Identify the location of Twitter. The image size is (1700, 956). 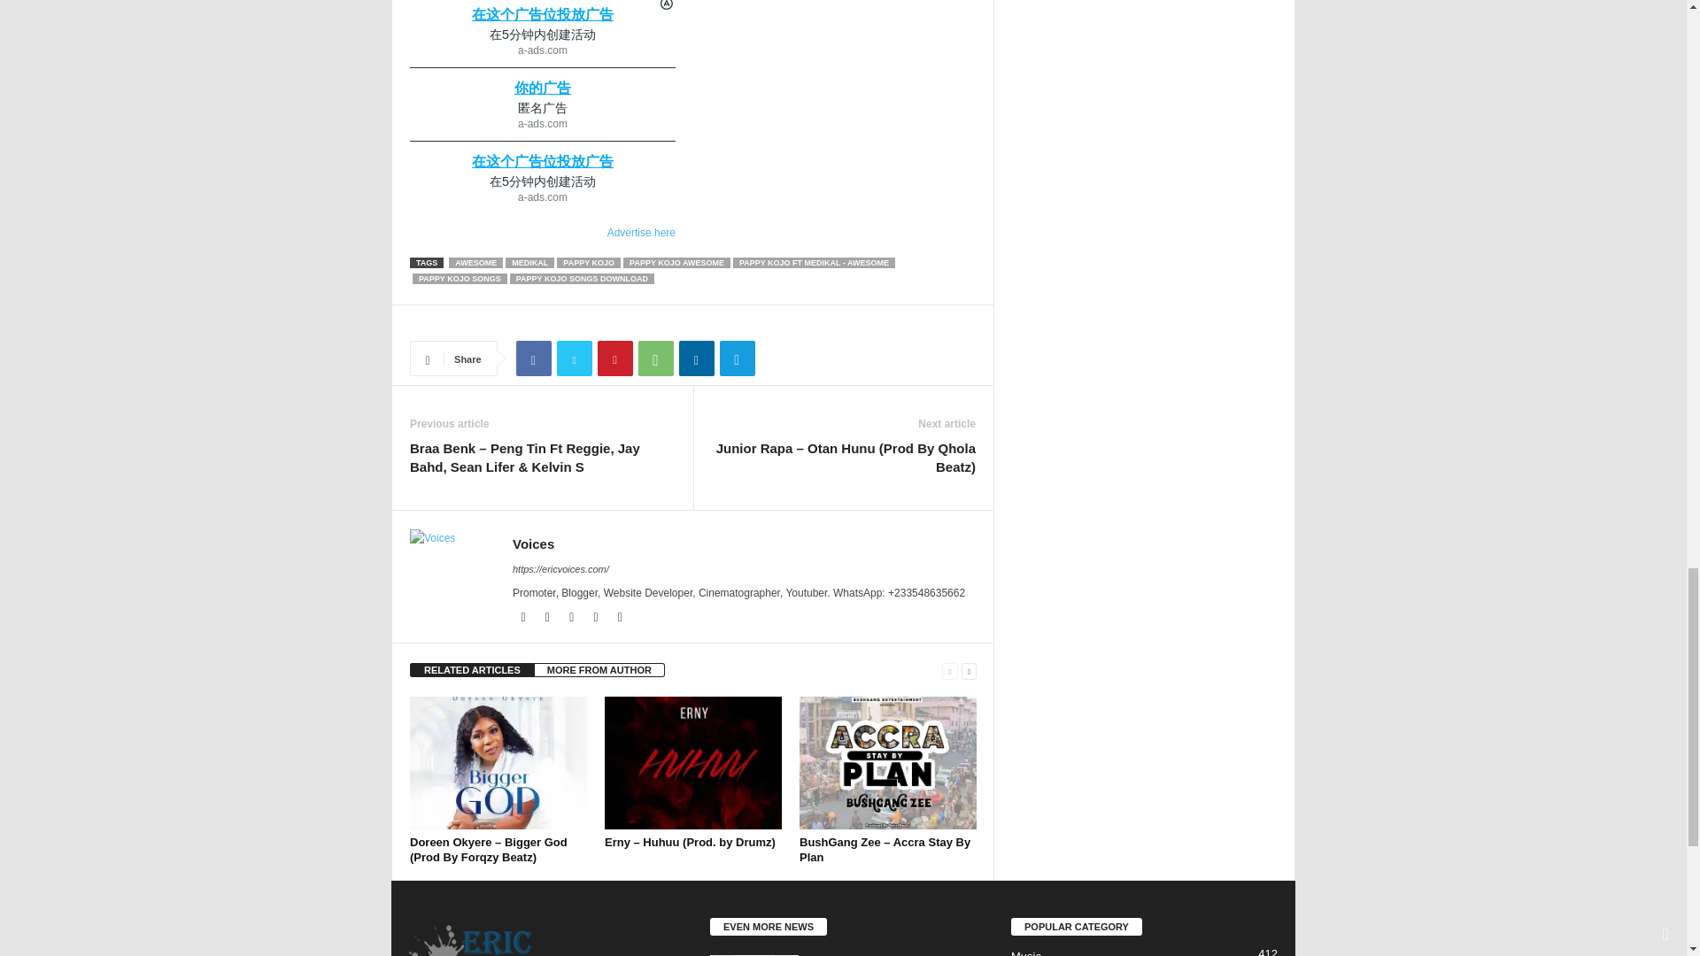
(574, 358).